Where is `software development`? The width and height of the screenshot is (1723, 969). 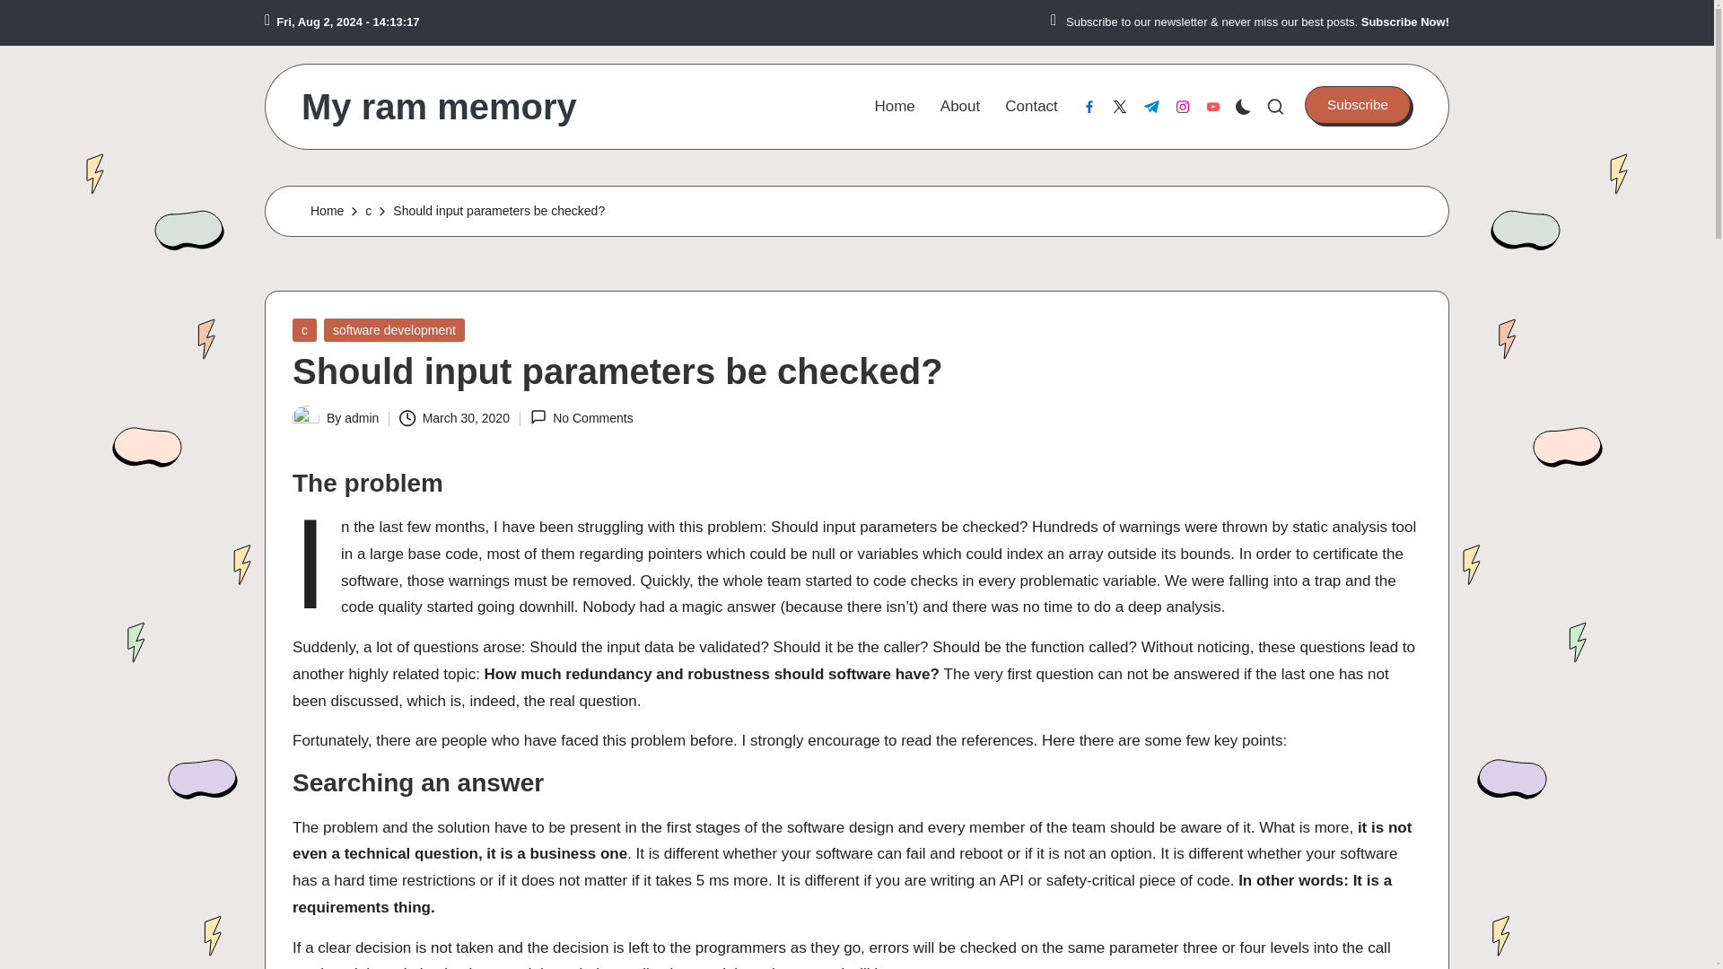
software development is located at coordinates (394, 329).